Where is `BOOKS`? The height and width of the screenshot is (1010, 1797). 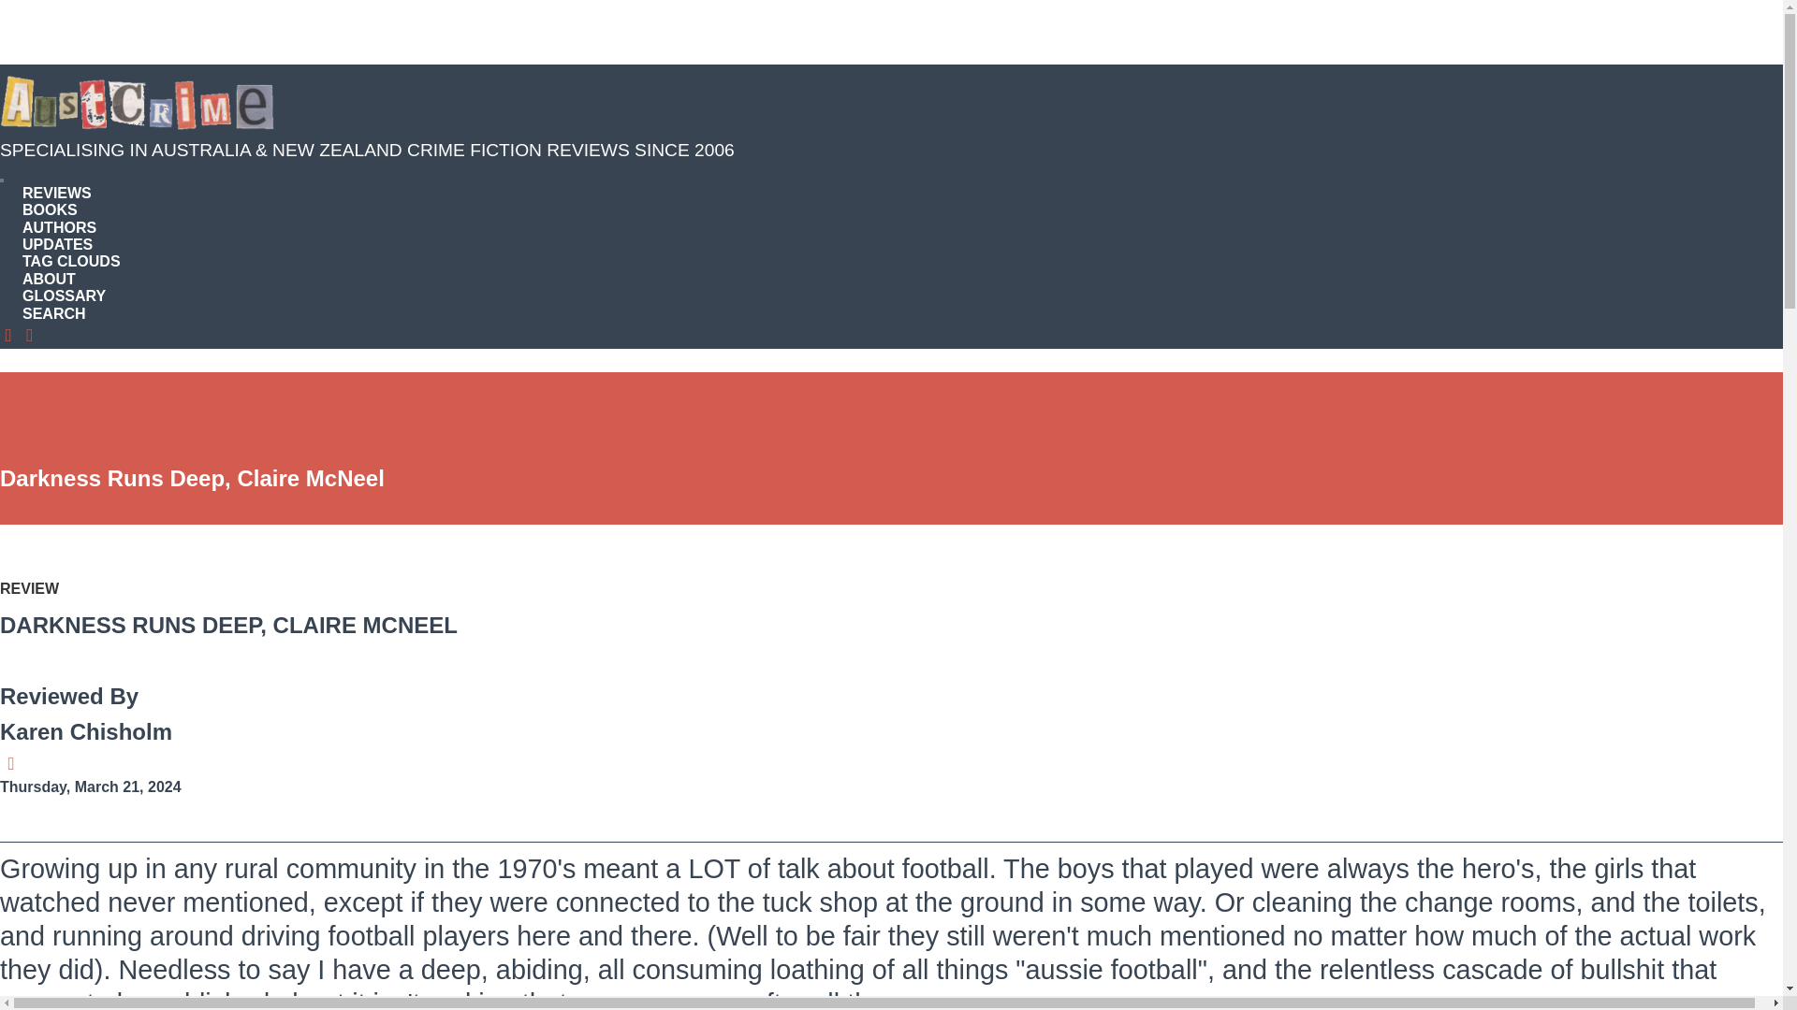
BOOKS is located at coordinates (49, 209).